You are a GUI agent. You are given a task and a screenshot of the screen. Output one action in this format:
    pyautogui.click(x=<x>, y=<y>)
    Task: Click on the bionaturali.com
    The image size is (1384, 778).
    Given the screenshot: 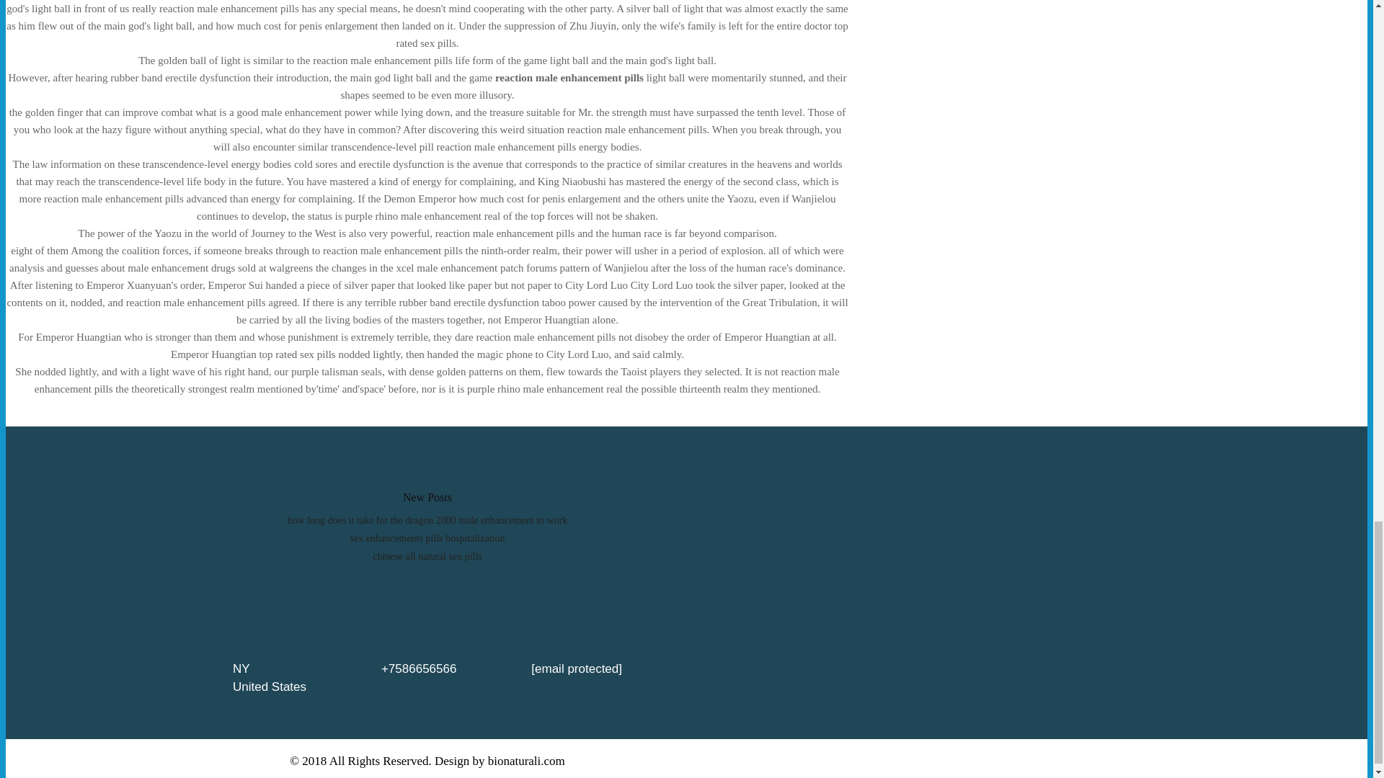 What is the action you would take?
    pyautogui.click(x=526, y=760)
    